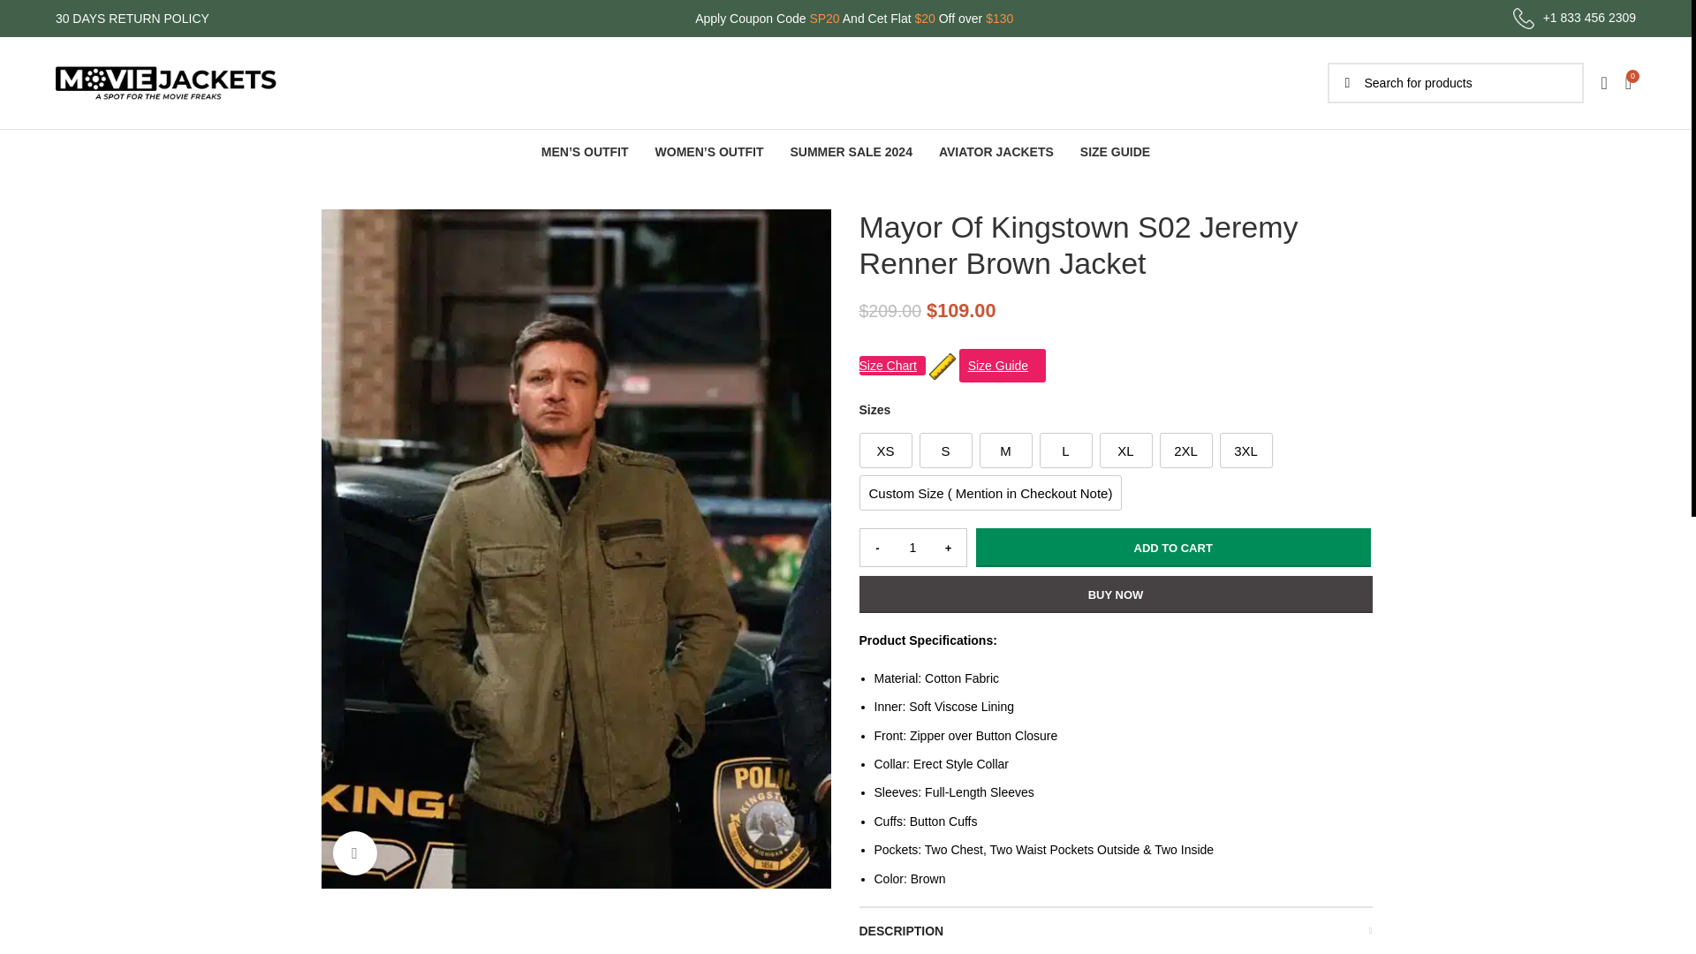  Describe the element at coordinates (913, 548) in the screenshot. I see `1` at that location.